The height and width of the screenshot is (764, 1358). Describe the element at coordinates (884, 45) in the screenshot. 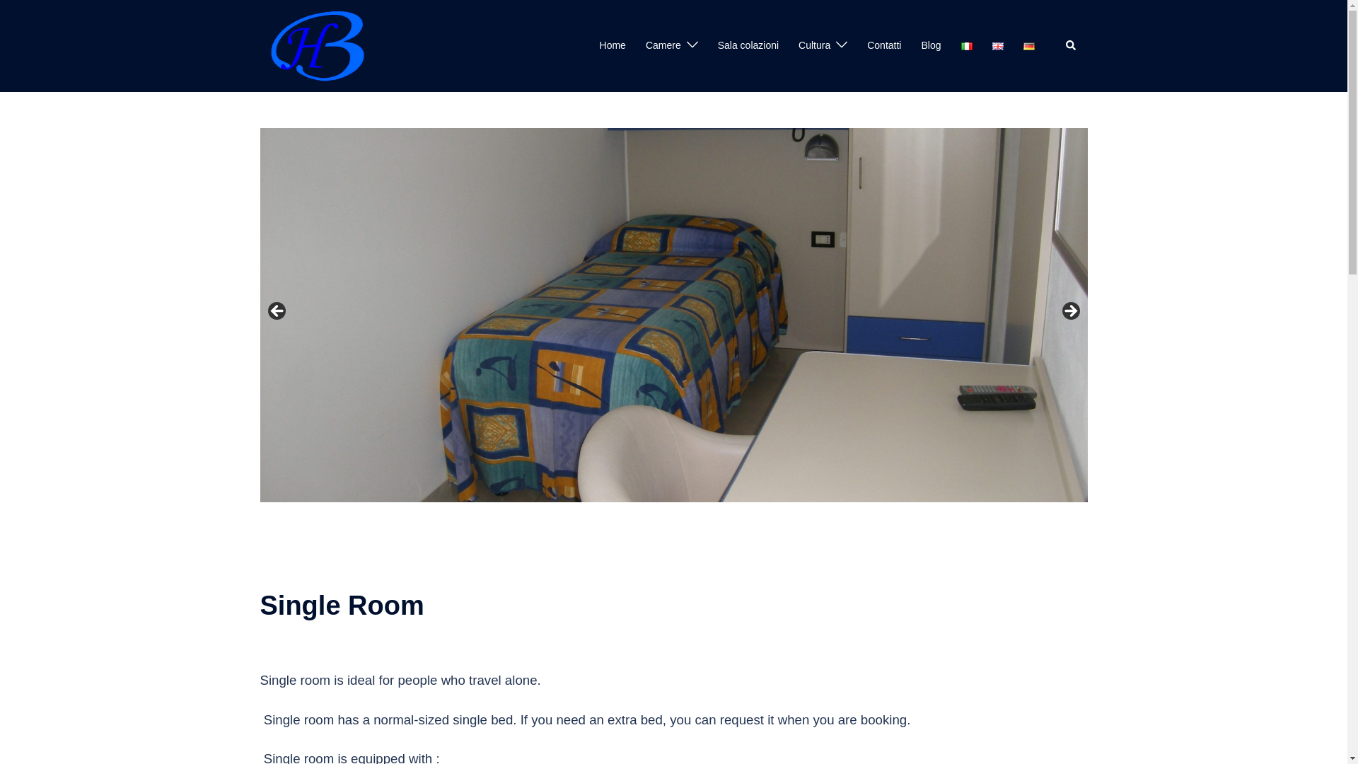

I see `Contatti` at that location.